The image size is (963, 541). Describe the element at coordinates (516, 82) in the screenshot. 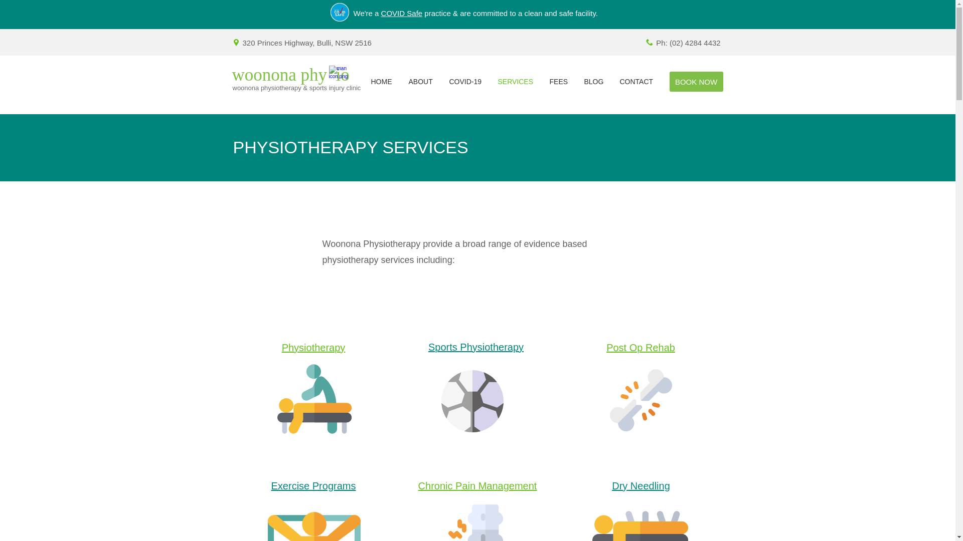

I see `SERVICES` at that location.